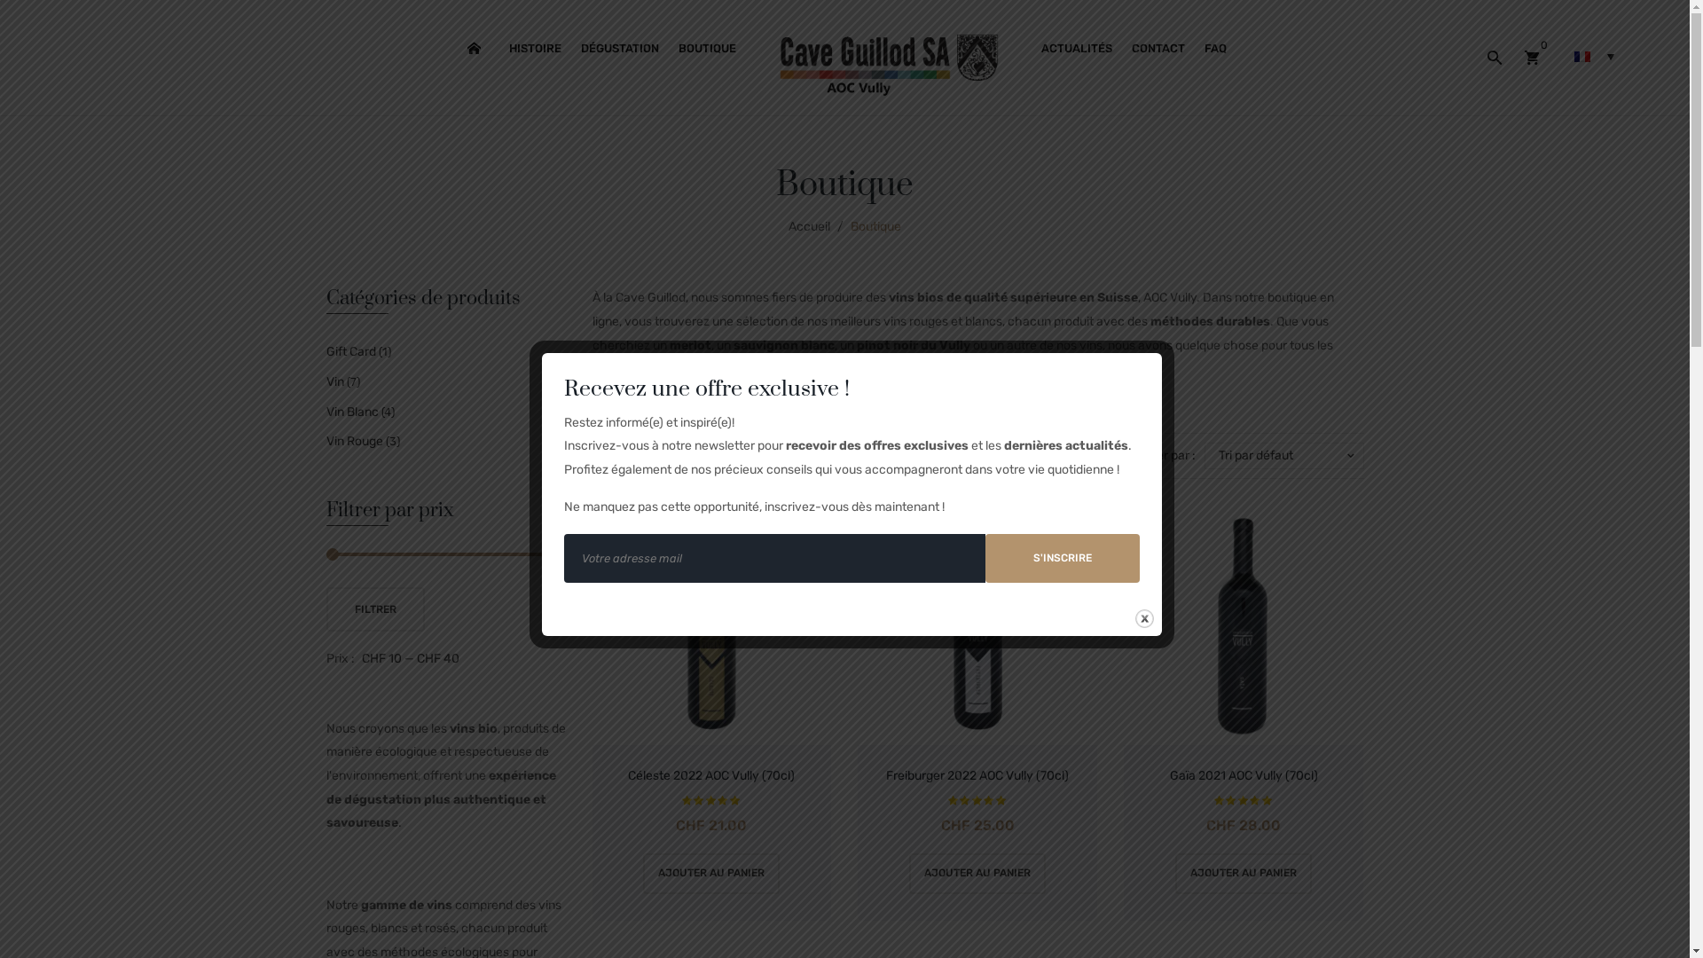  What do you see at coordinates (376, 609) in the screenshot?
I see `FILTRER` at bounding box center [376, 609].